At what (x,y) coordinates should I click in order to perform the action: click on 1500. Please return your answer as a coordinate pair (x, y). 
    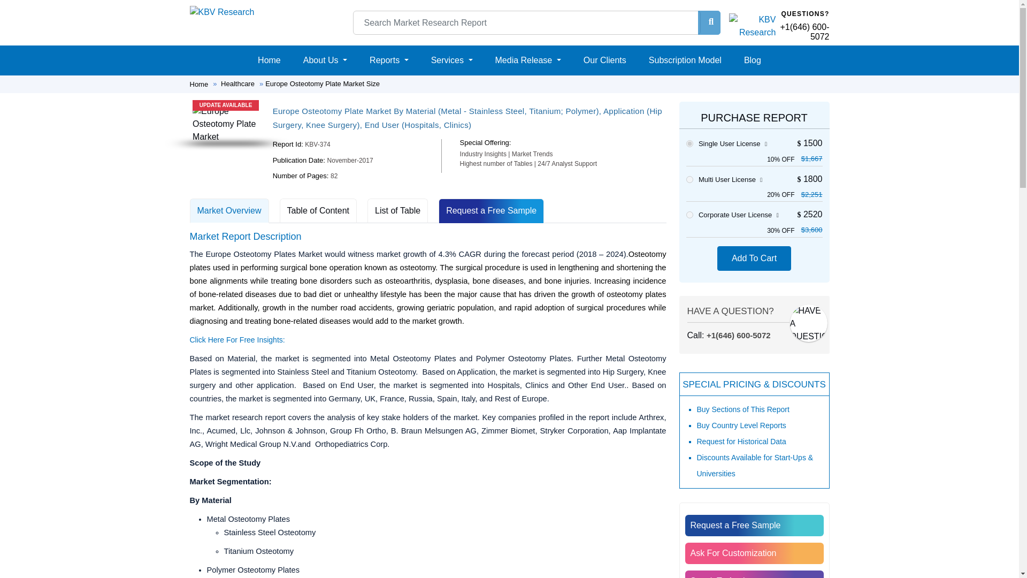
    Looking at the image, I should click on (689, 143).